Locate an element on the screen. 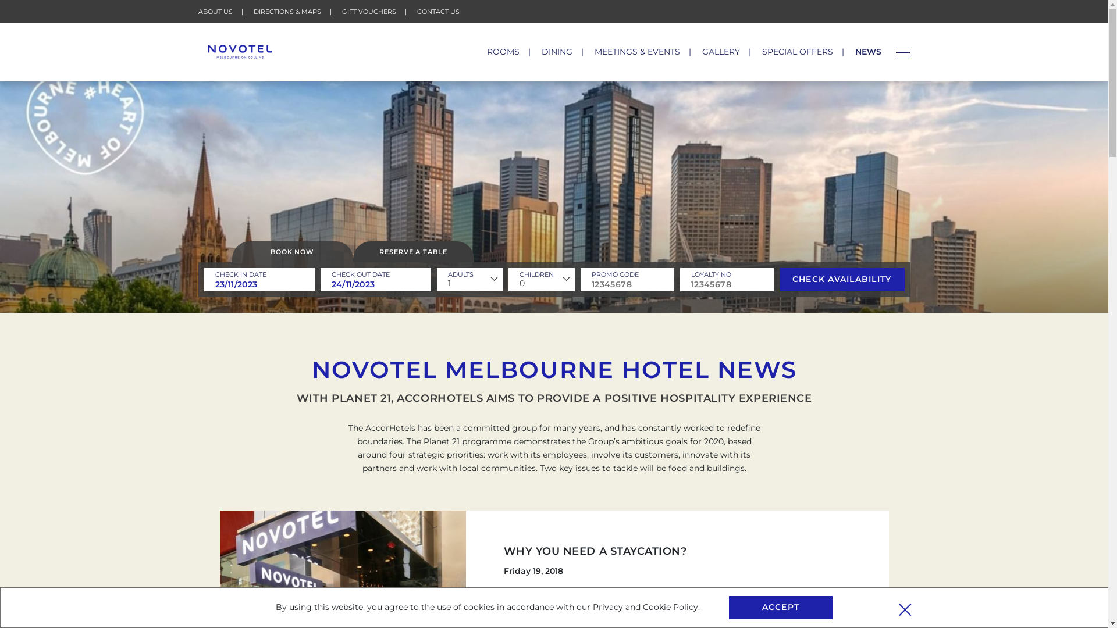  GIFT VOUCHERS is located at coordinates (369, 12).